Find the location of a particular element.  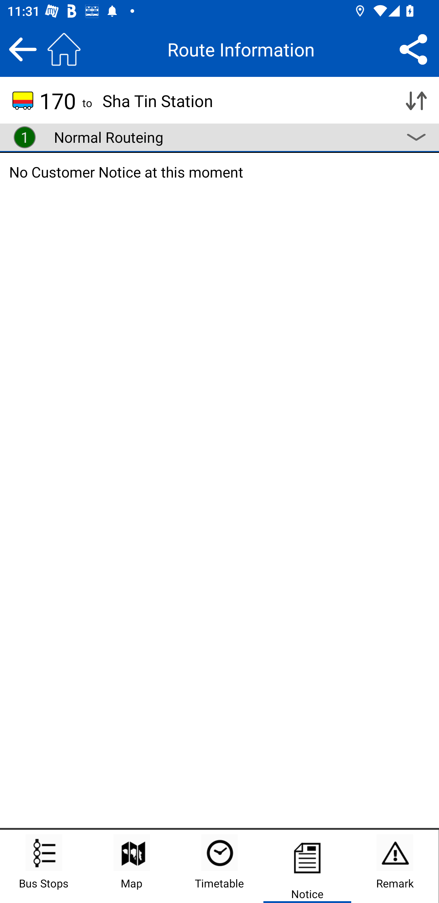

Share point to point route search criteria) is located at coordinates (413, 49).